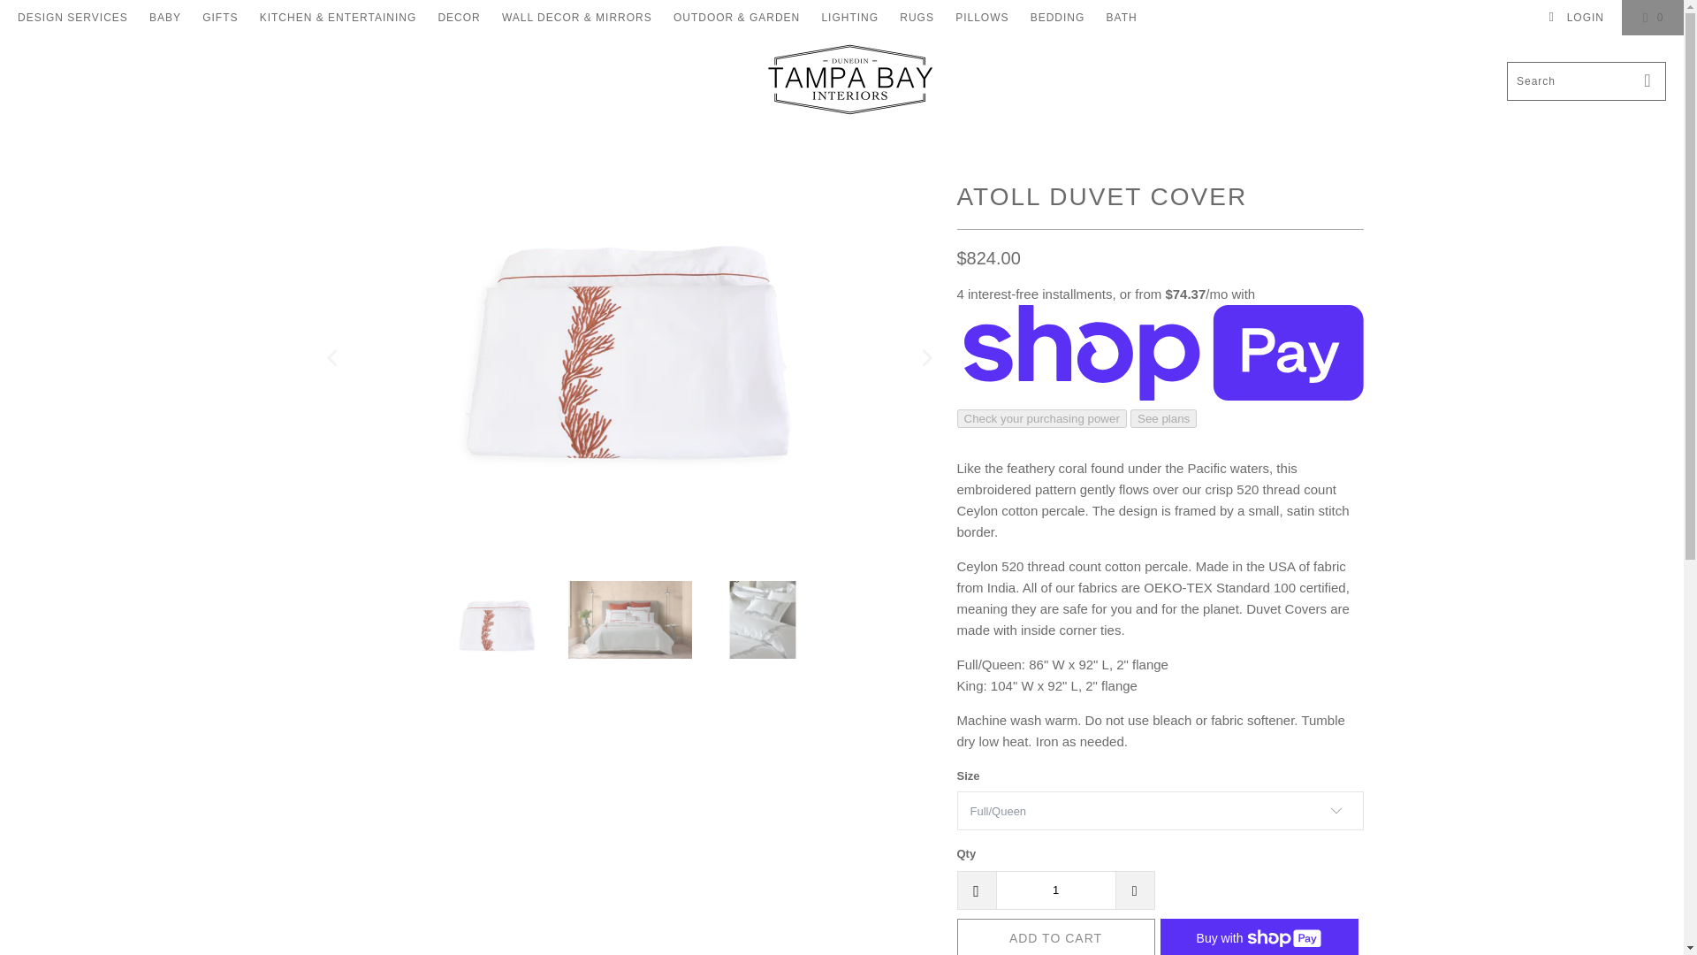  Describe the element at coordinates (847, 80) in the screenshot. I see `Tampa Bay Interiors` at that location.